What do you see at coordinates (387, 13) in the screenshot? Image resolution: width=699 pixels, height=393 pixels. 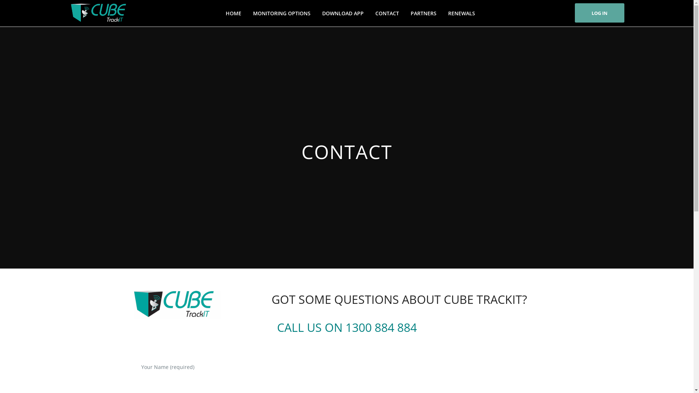 I see `CONTACT` at bounding box center [387, 13].